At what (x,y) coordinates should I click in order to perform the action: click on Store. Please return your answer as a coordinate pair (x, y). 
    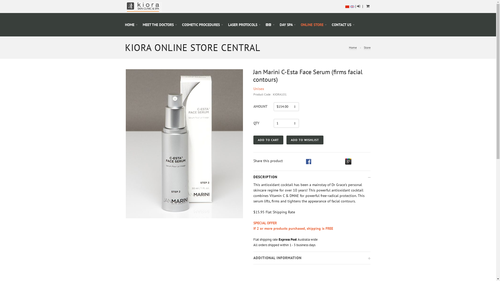
    Looking at the image, I should click on (367, 48).